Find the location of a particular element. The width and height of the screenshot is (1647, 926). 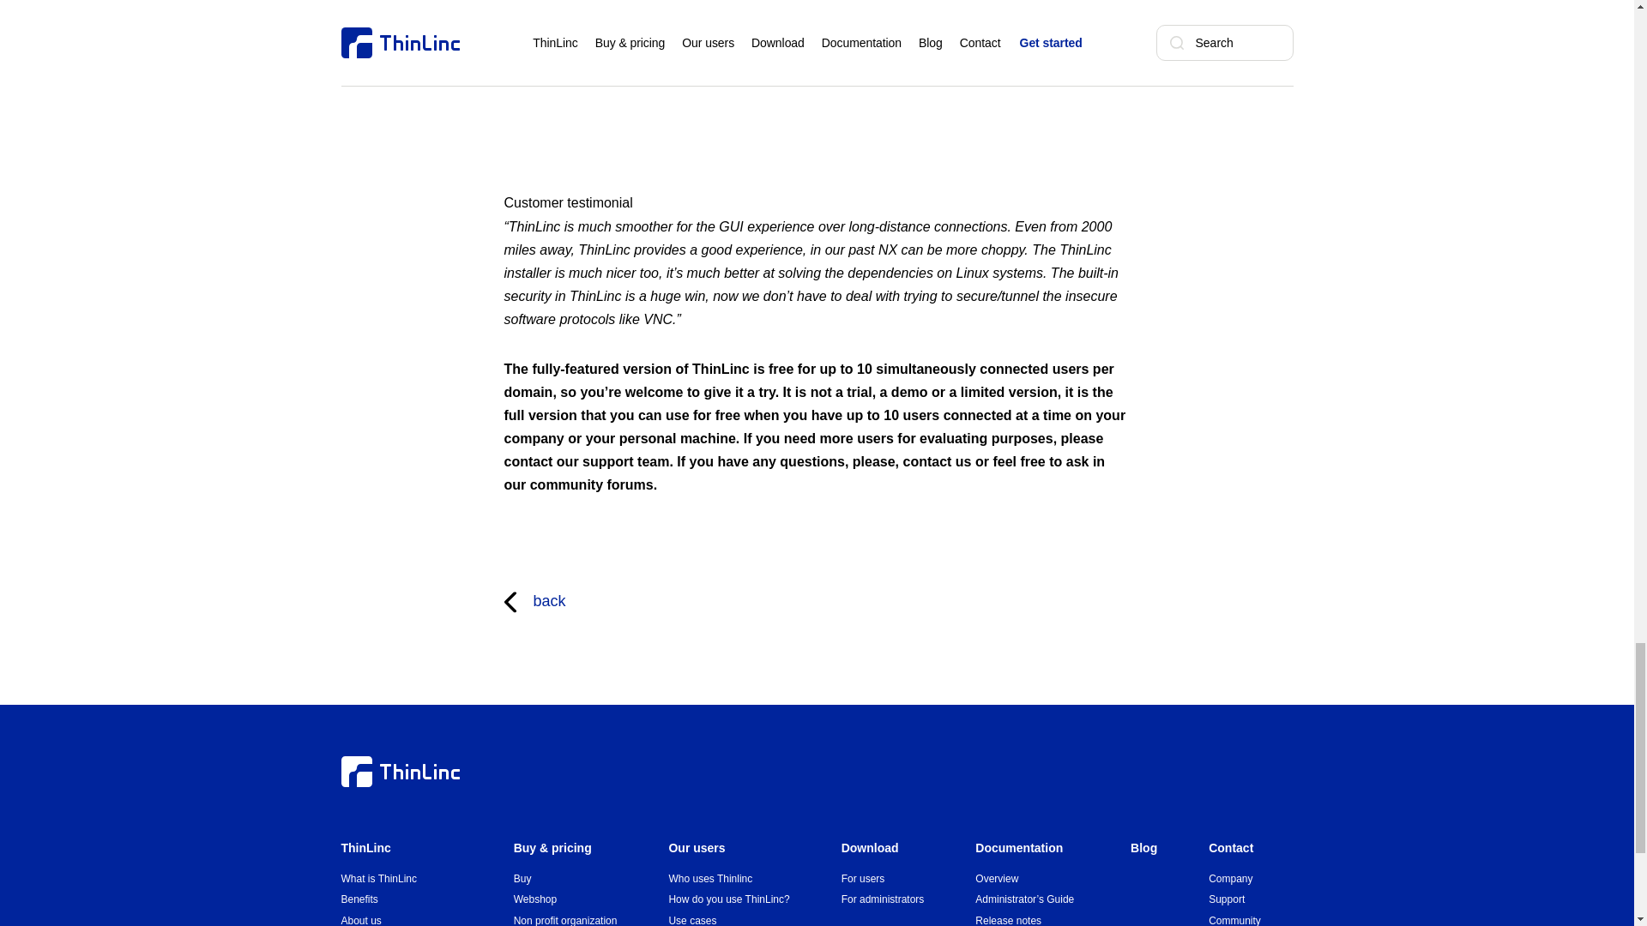

5 reasons why you should try ThinLinc instead of VNCs is located at coordinates (817, 55).